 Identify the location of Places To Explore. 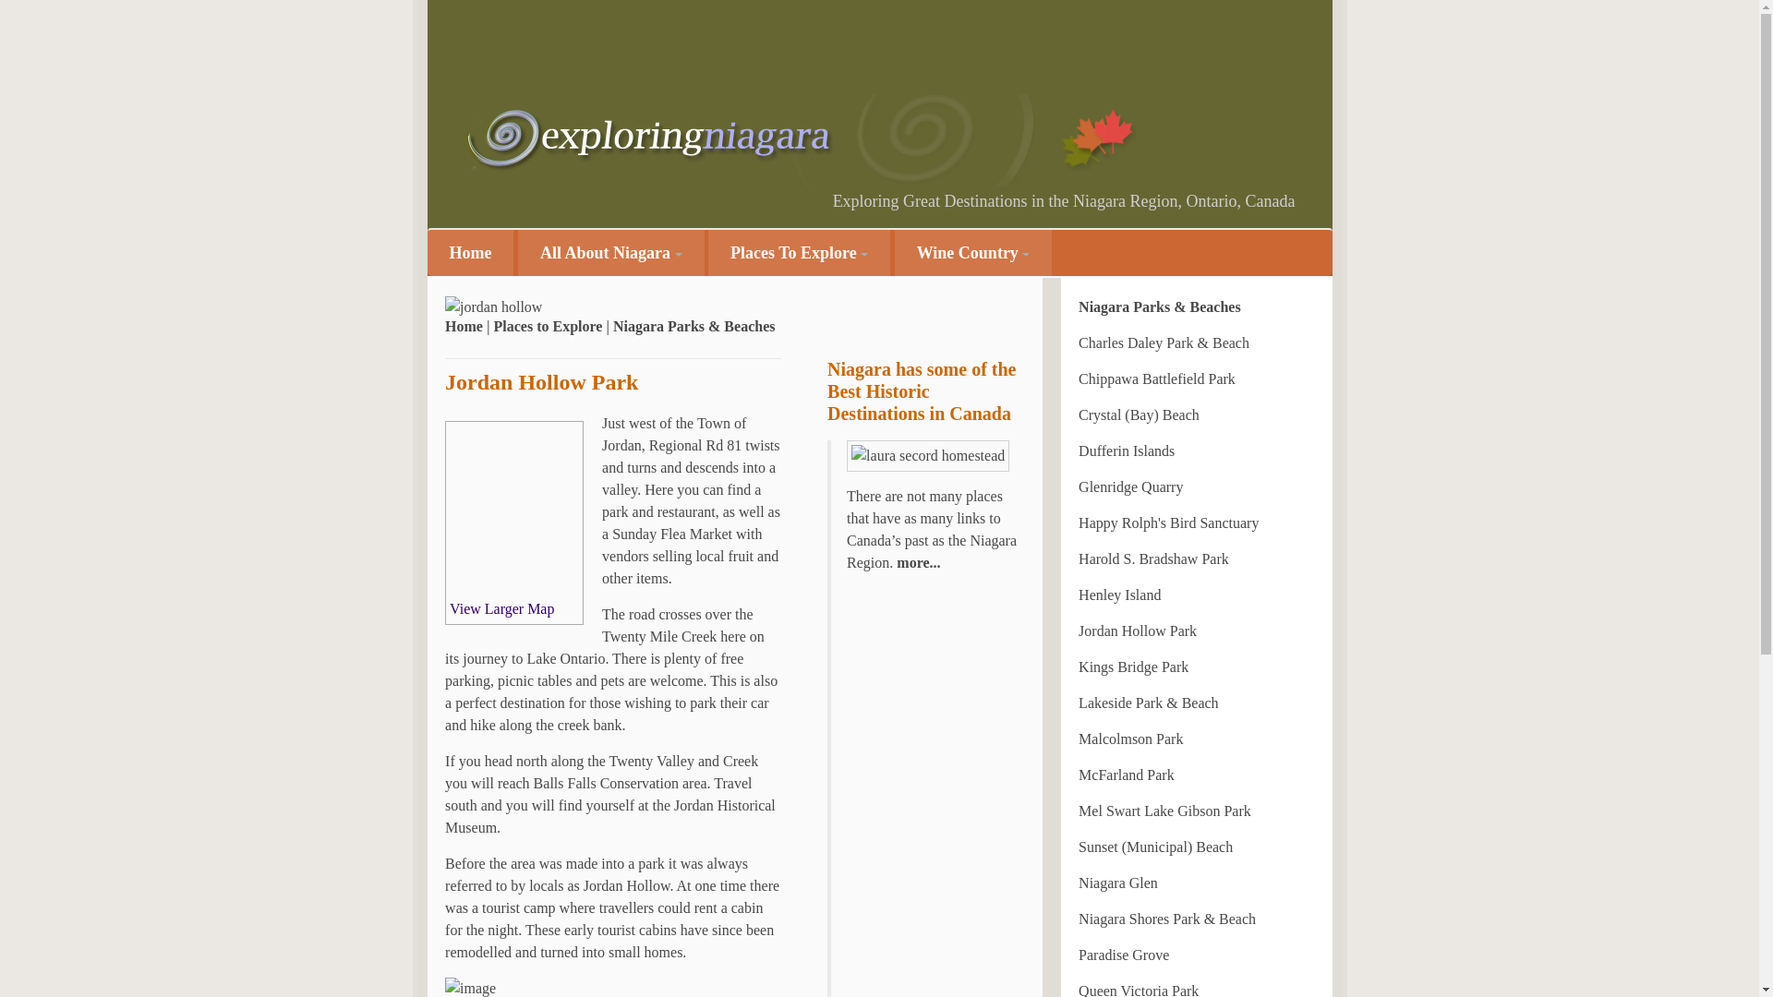
(798, 253).